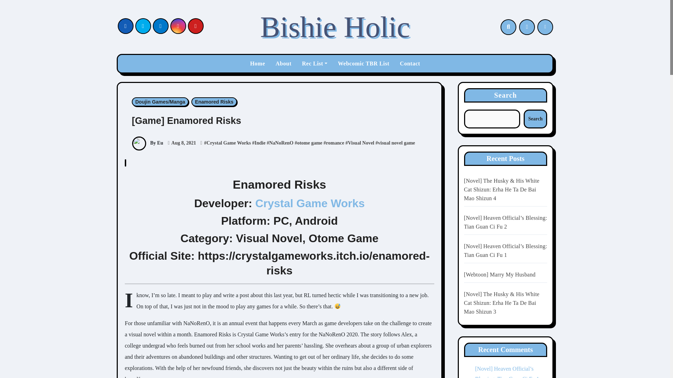  Describe the element at coordinates (147, 143) in the screenshot. I see `By Eu` at that location.